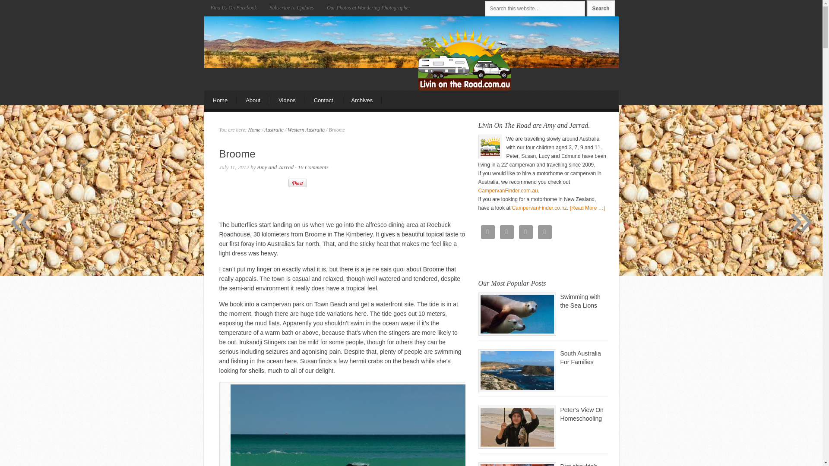 This screenshot has height=466, width=829. Describe the element at coordinates (298, 183) in the screenshot. I see `Pin It` at that location.